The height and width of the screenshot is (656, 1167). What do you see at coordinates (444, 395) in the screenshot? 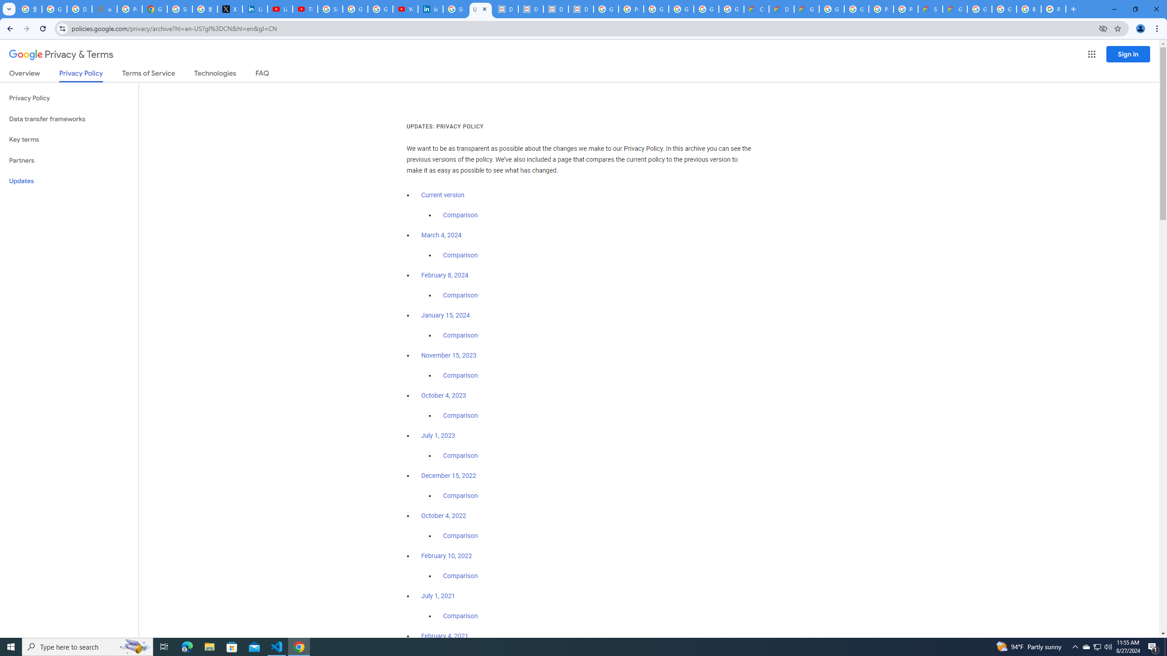
I see `October 4, 2023` at bounding box center [444, 395].